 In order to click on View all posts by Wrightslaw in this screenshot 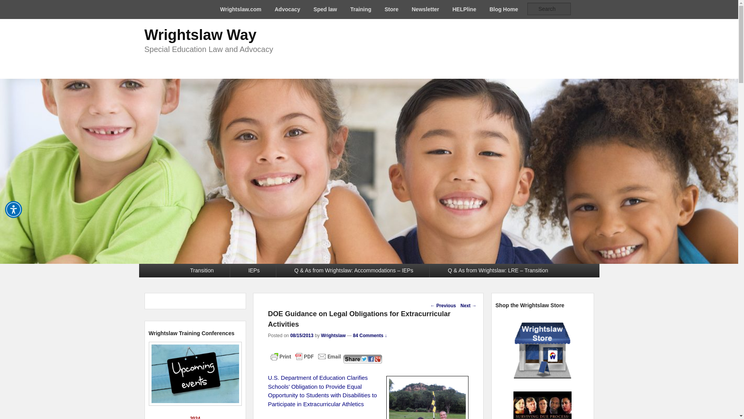, I will do `click(333, 335)`.